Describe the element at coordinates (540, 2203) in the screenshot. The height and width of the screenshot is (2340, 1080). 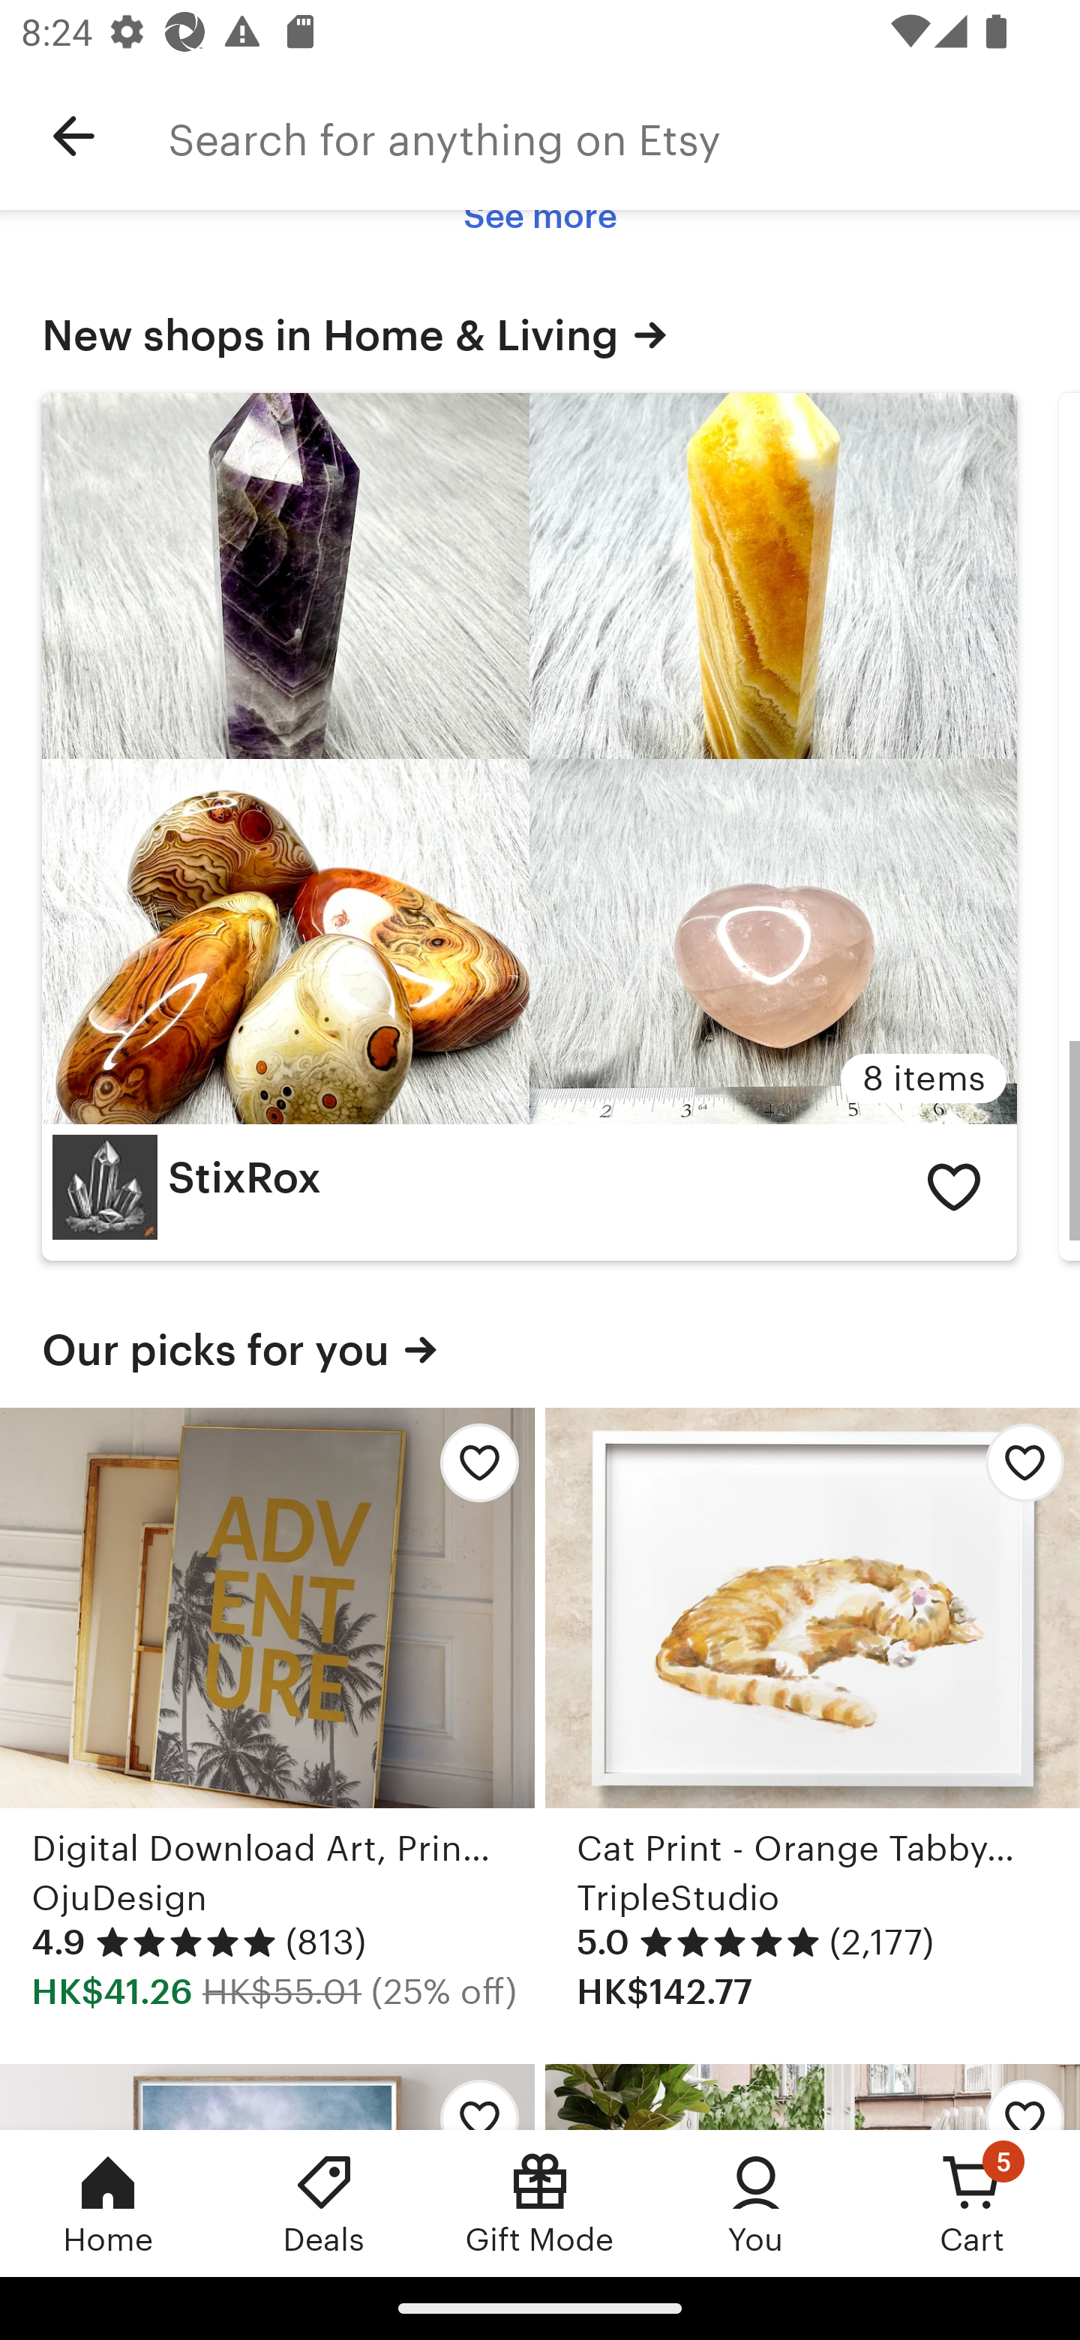
I see `Gift Mode` at that location.